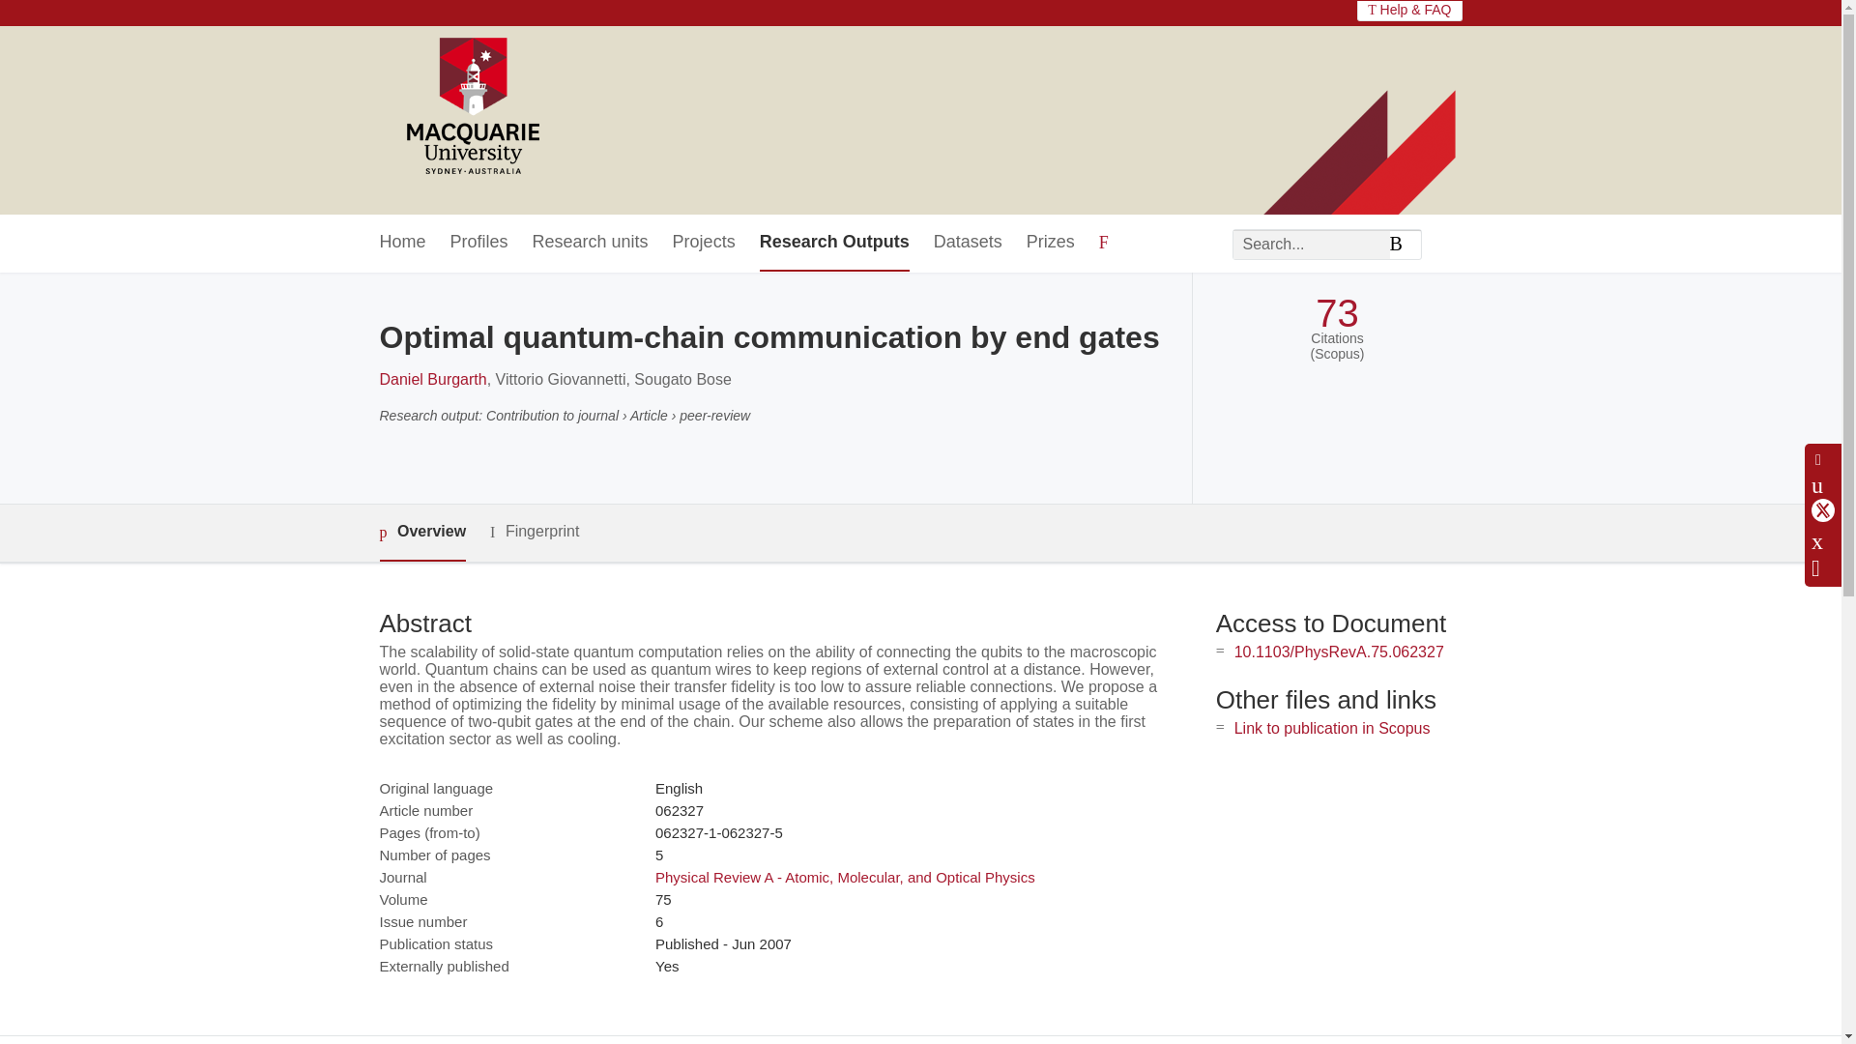  I want to click on Fingerprint, so click(534, 532).